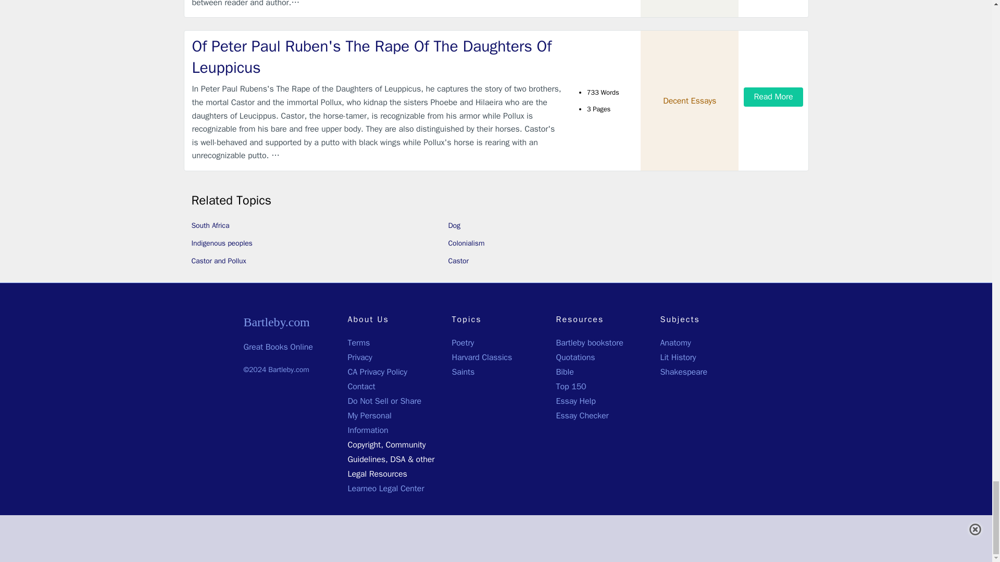  Describe the element at coordinates (458, 260) in the screenshot. I see `Castor` at that location.